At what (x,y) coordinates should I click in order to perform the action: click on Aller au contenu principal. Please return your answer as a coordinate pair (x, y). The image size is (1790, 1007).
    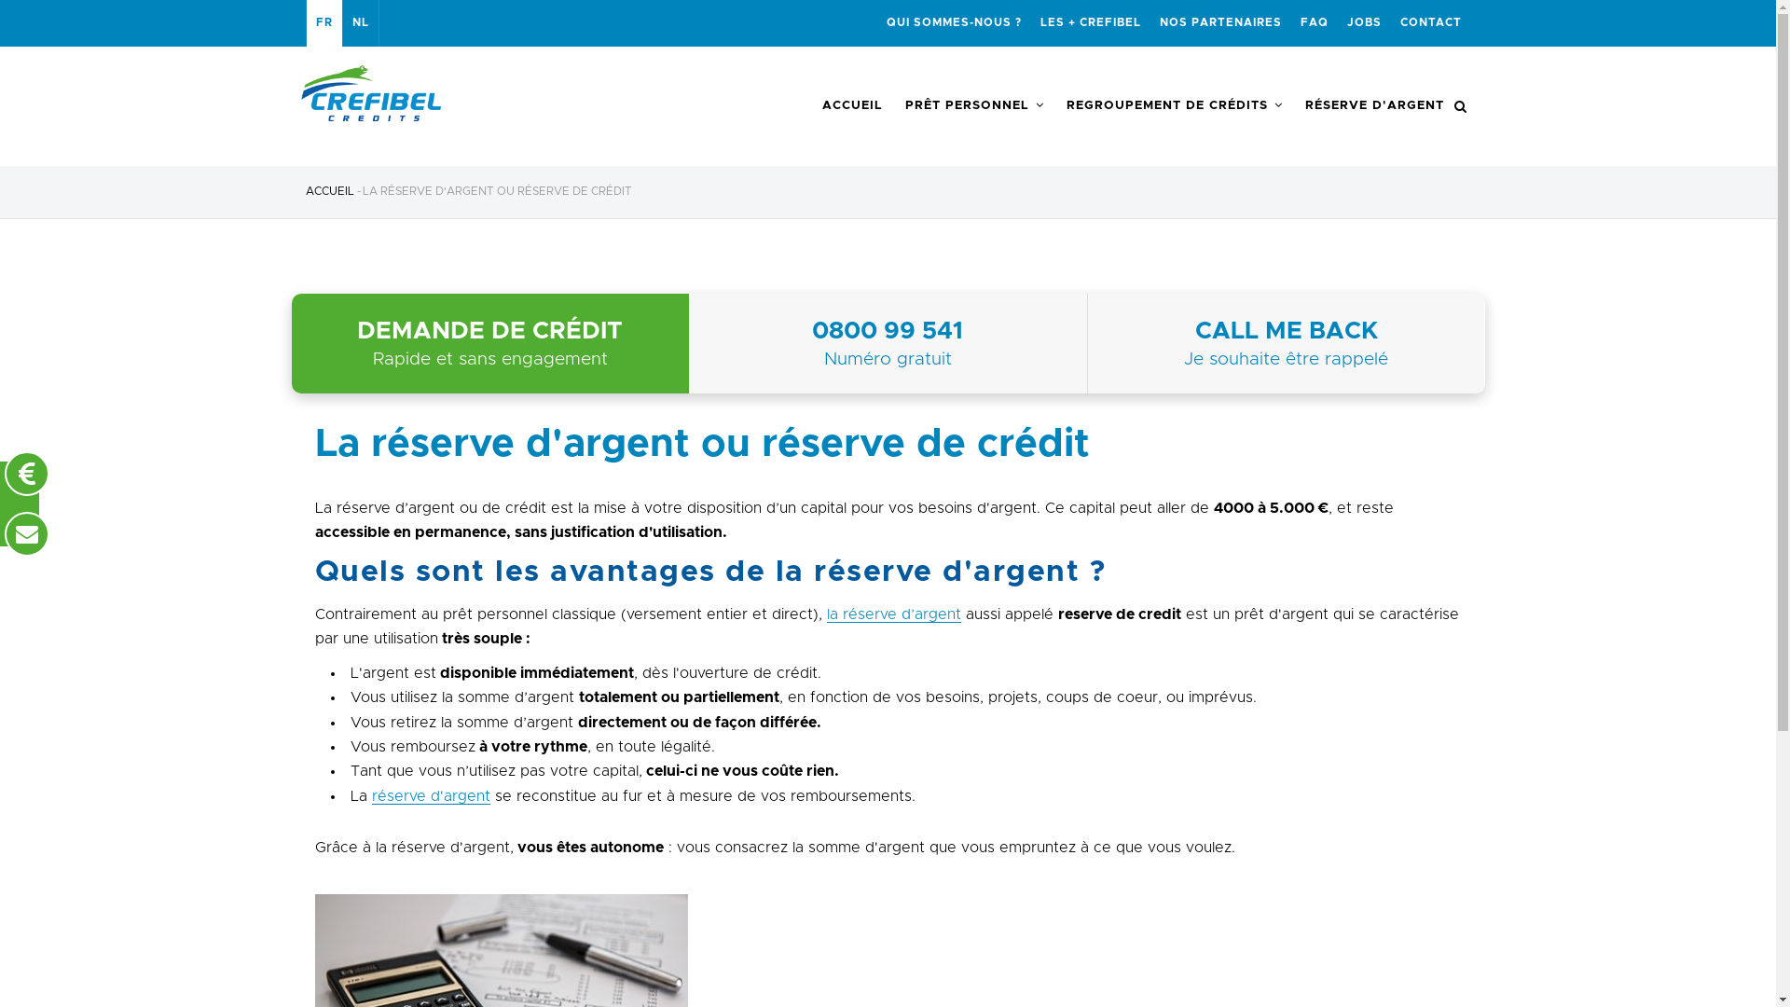
    Looking at the image, I should click on (0, 0).